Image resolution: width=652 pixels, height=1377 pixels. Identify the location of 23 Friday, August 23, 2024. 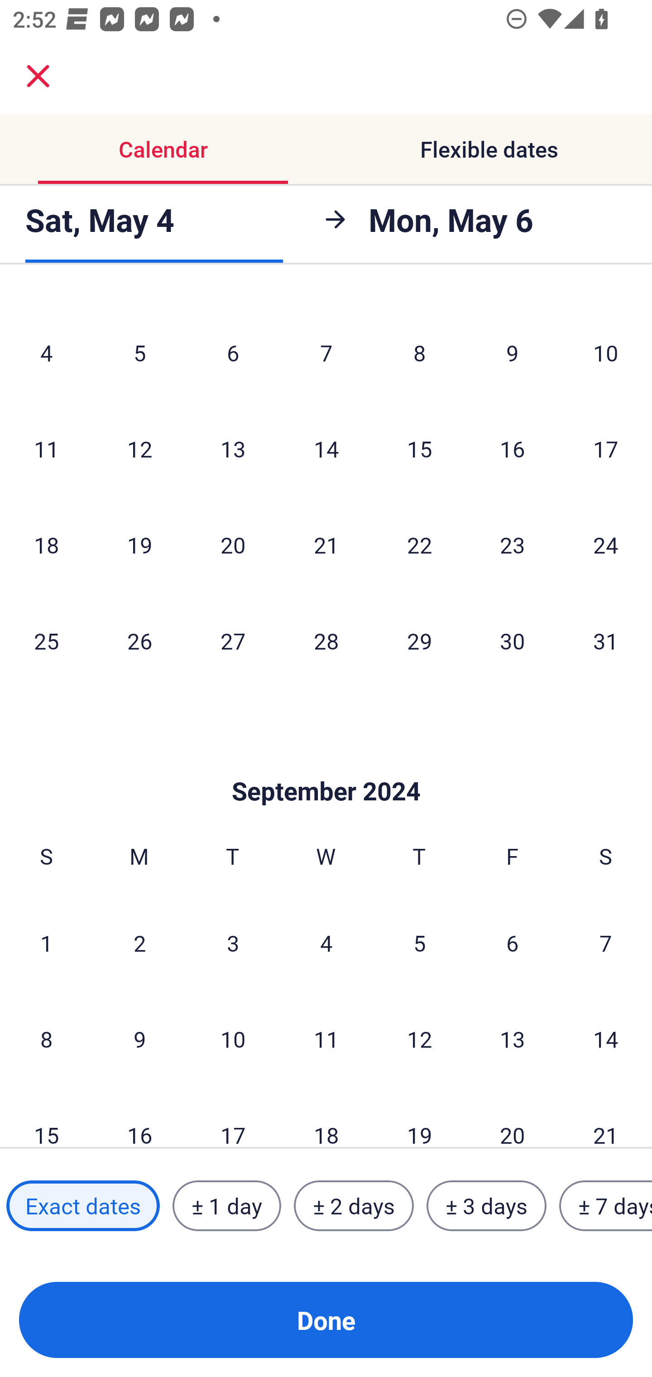
(513, 544).